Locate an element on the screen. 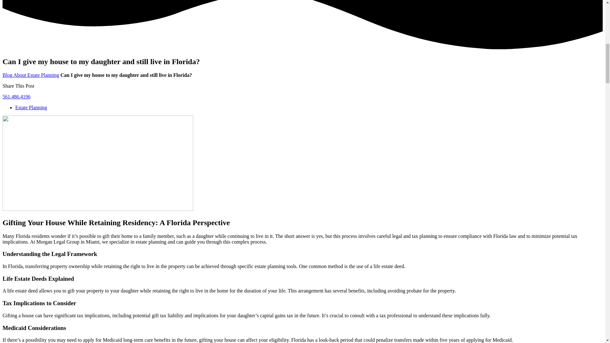 The width and height of the screenshot is (610, 343). Estate Planning is located at coordinates (31, 107).